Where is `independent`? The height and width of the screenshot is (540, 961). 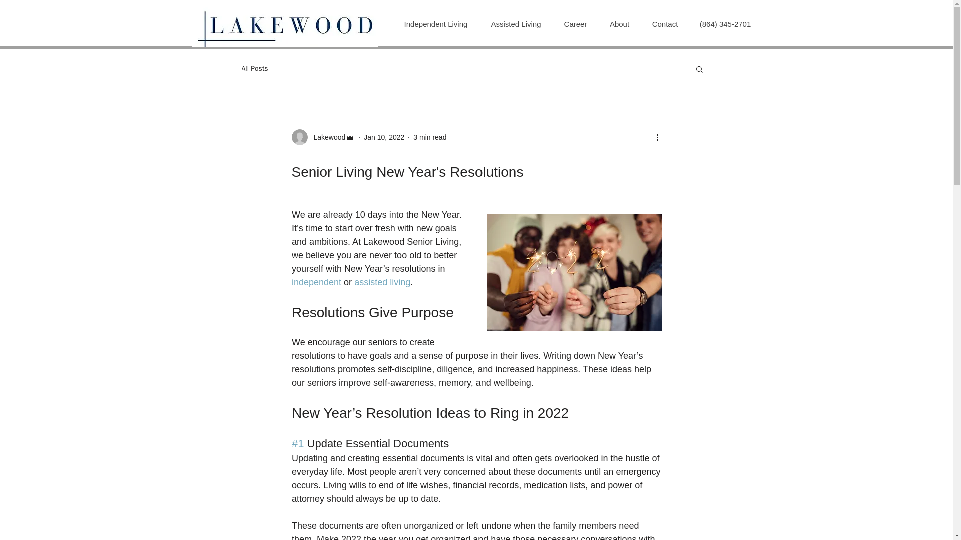
independent is located at coordinates (316, 282).